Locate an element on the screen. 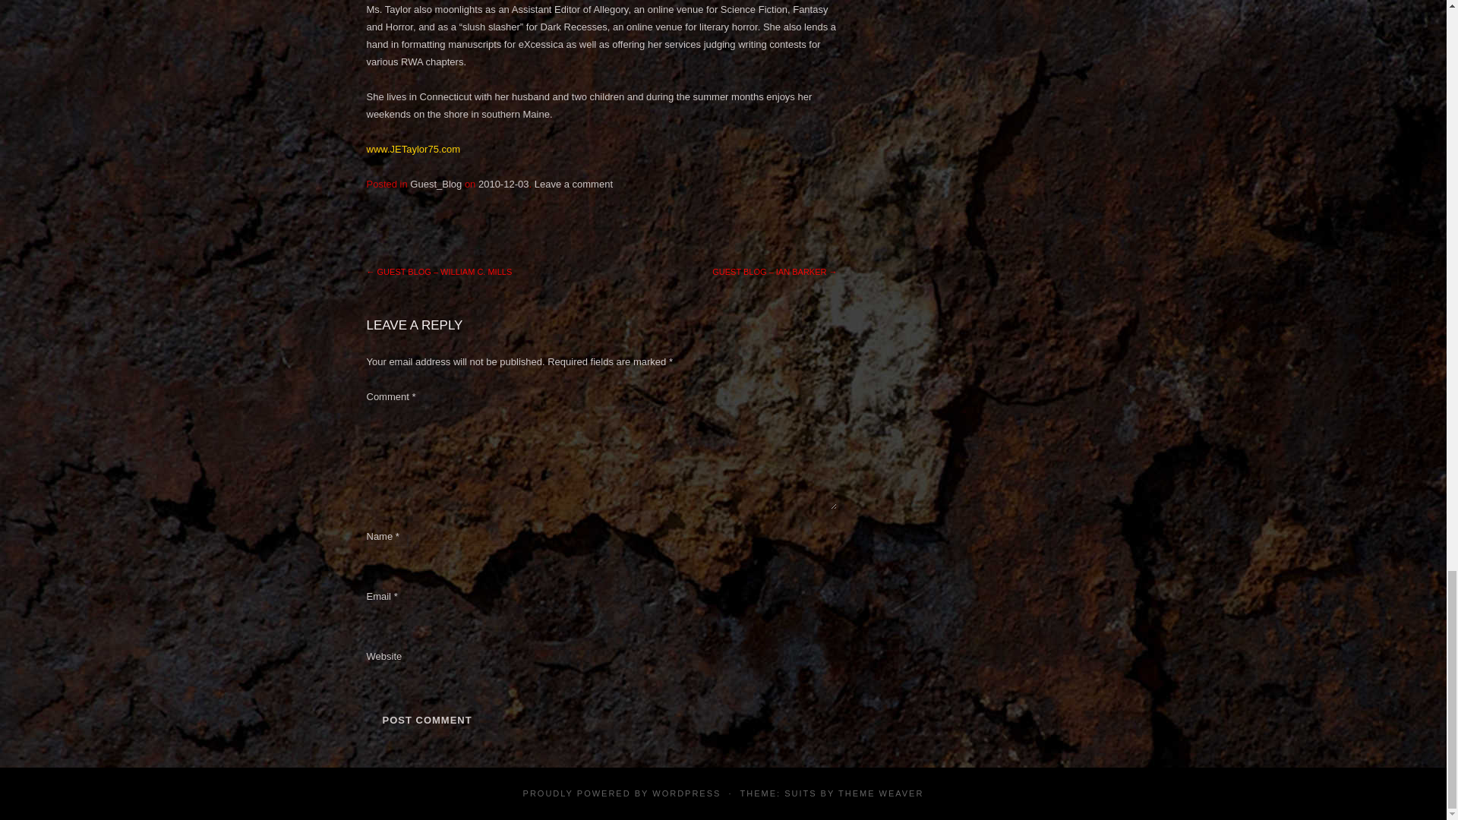 The height and width of the screenshot is (820, 1458). Leave a comment is located at coordinates (573, 184).